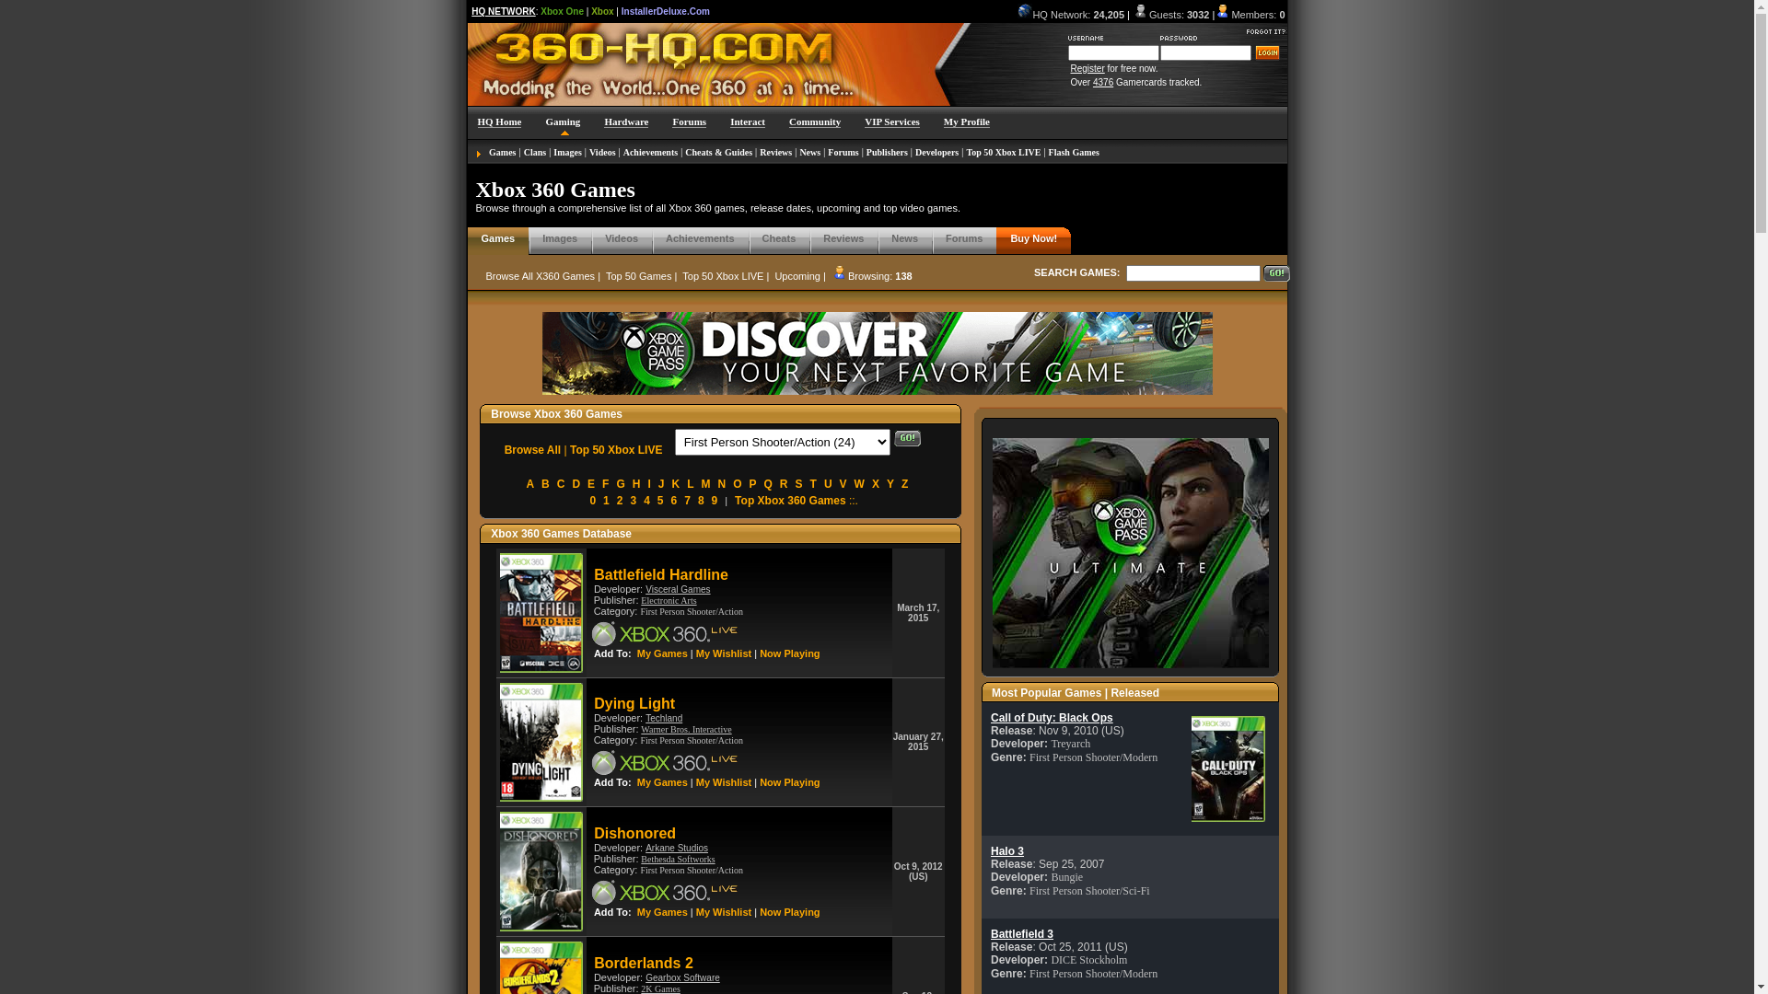 Image resolution: width=1768 pixels, height=994 pixels. I want to click on Forums, so click(689, 121).